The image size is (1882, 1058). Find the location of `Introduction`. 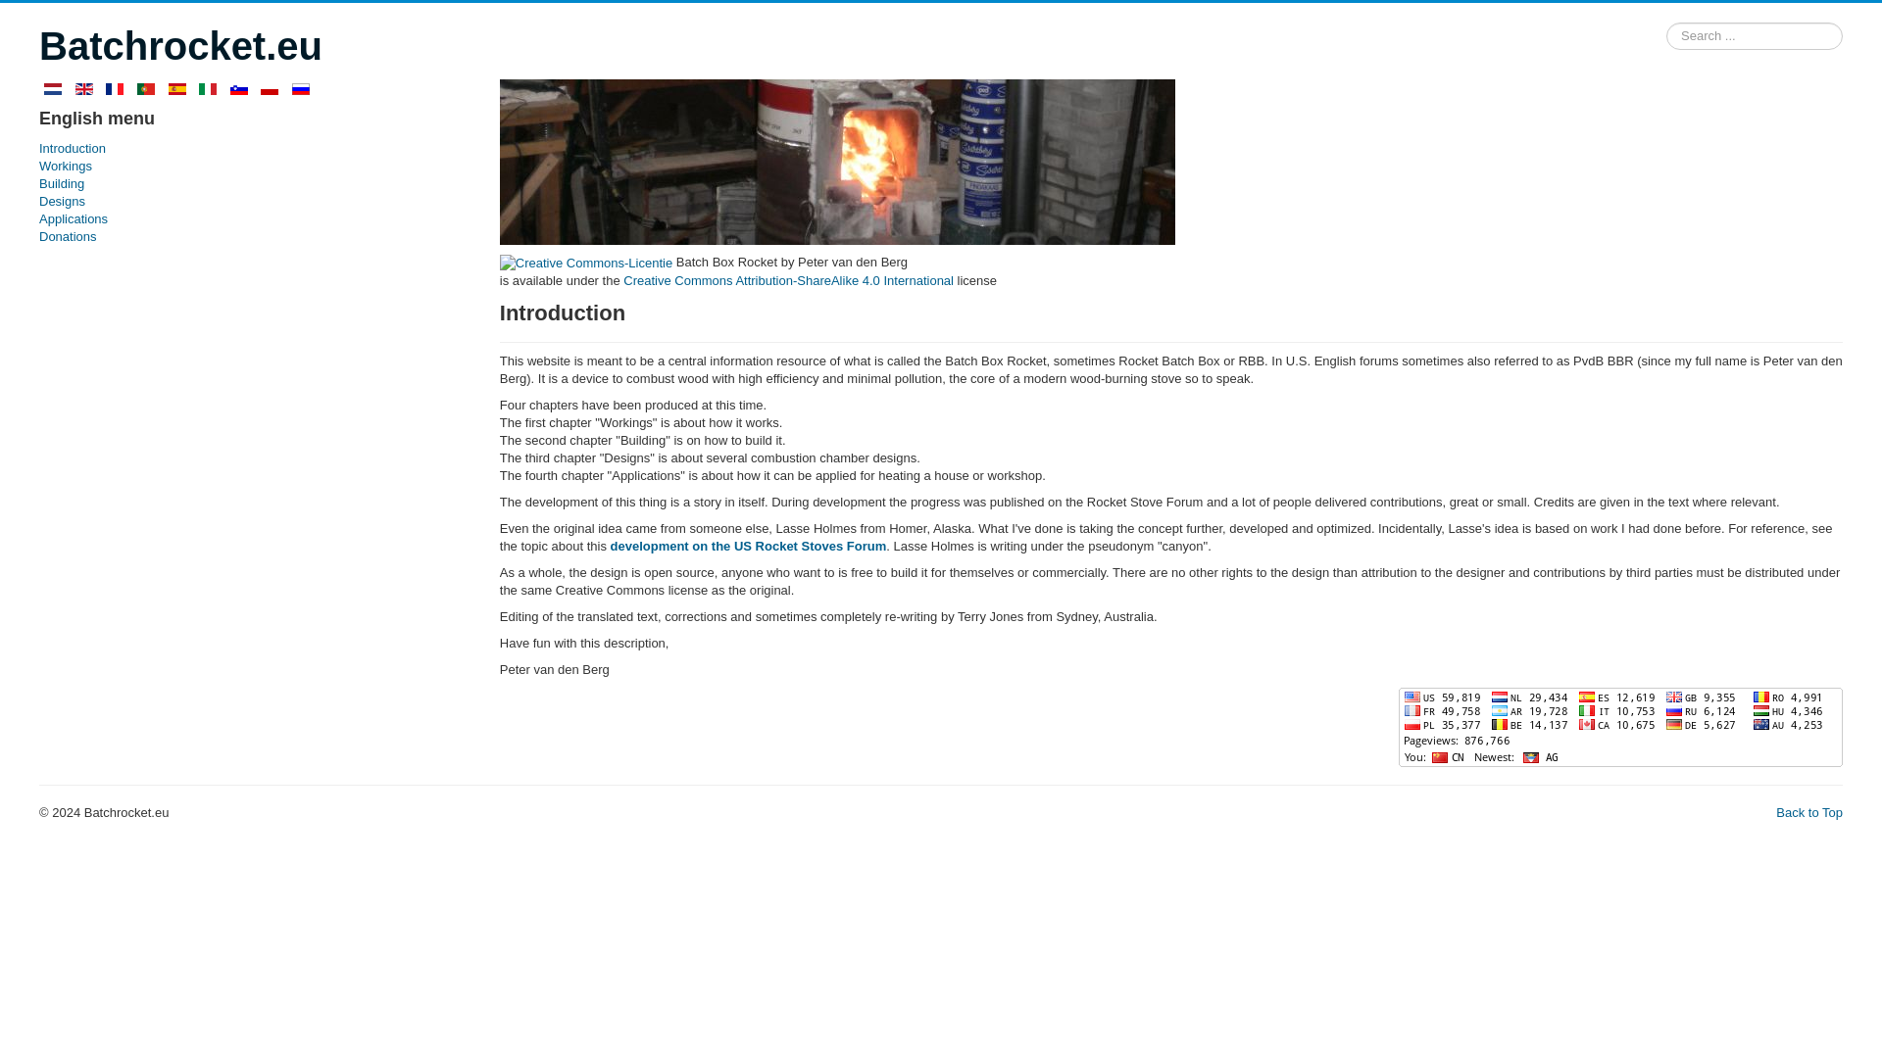

Introduction is located at coordinates (250, 148).